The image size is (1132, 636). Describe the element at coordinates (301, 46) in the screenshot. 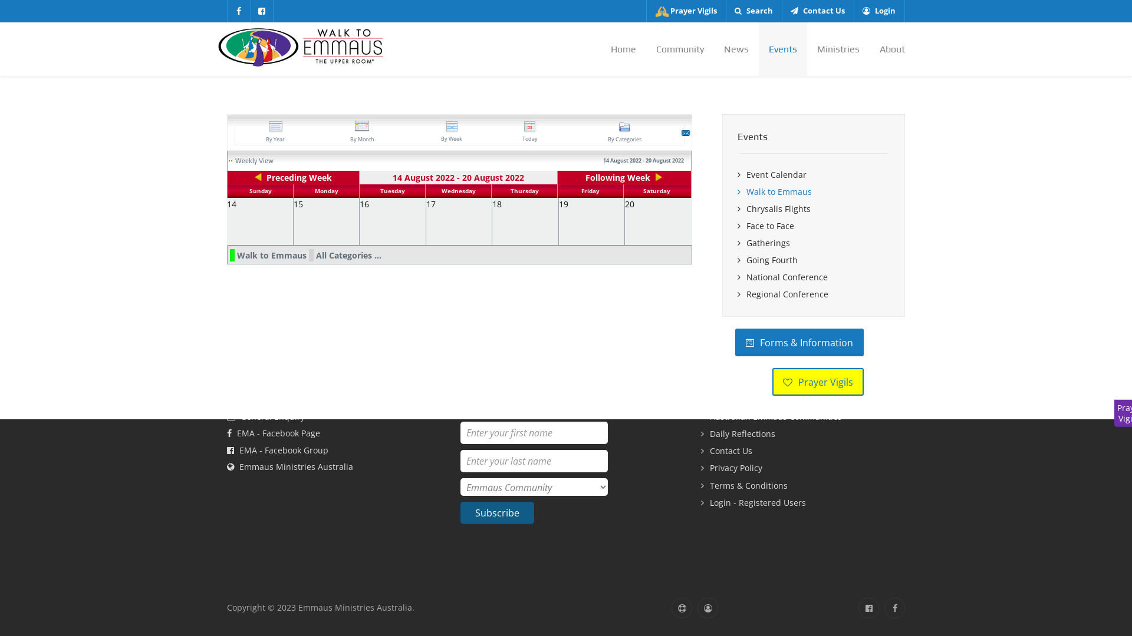

I see `Emmaus Ministries Australia` at that location.